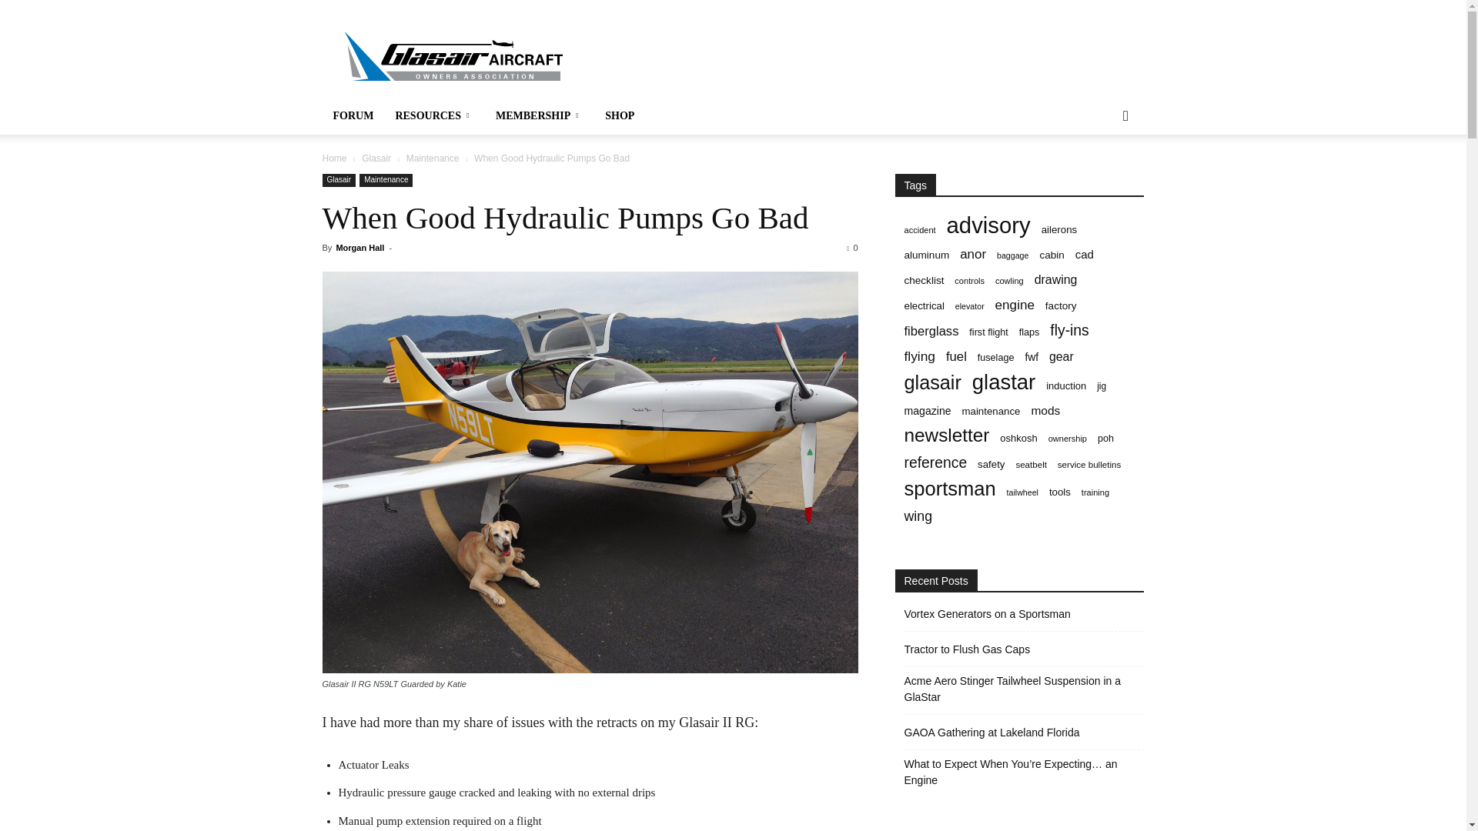 The image size is (1478, 831). Describe the element at coordinates (539, 115) in the screenshot. I see `MEMBERSHIP` at that location.